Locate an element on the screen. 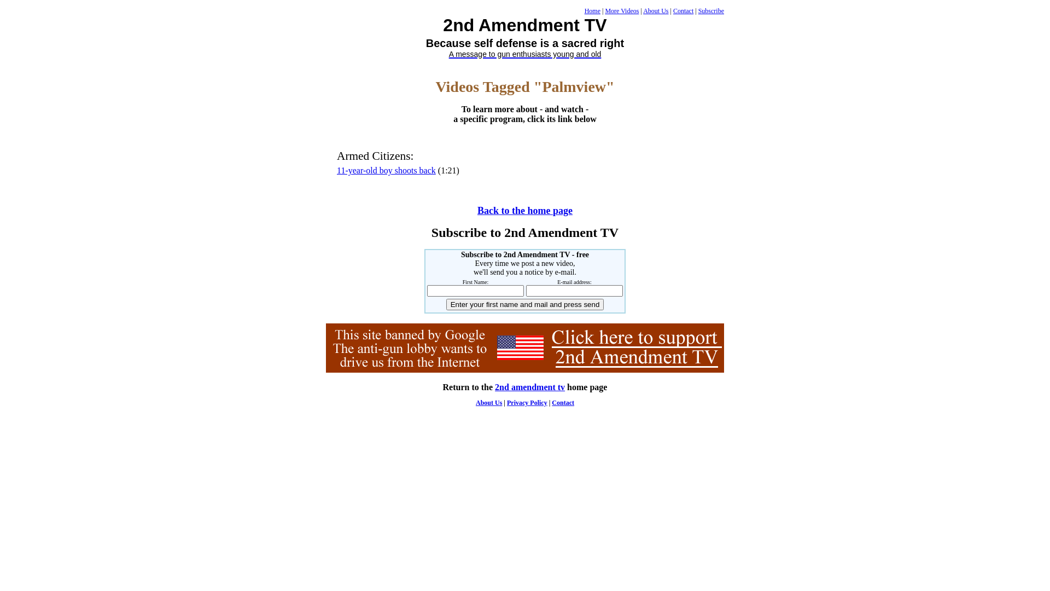 This screenshot has width=1050, height=591. Back to the home page is located at coordinates (525, 211).